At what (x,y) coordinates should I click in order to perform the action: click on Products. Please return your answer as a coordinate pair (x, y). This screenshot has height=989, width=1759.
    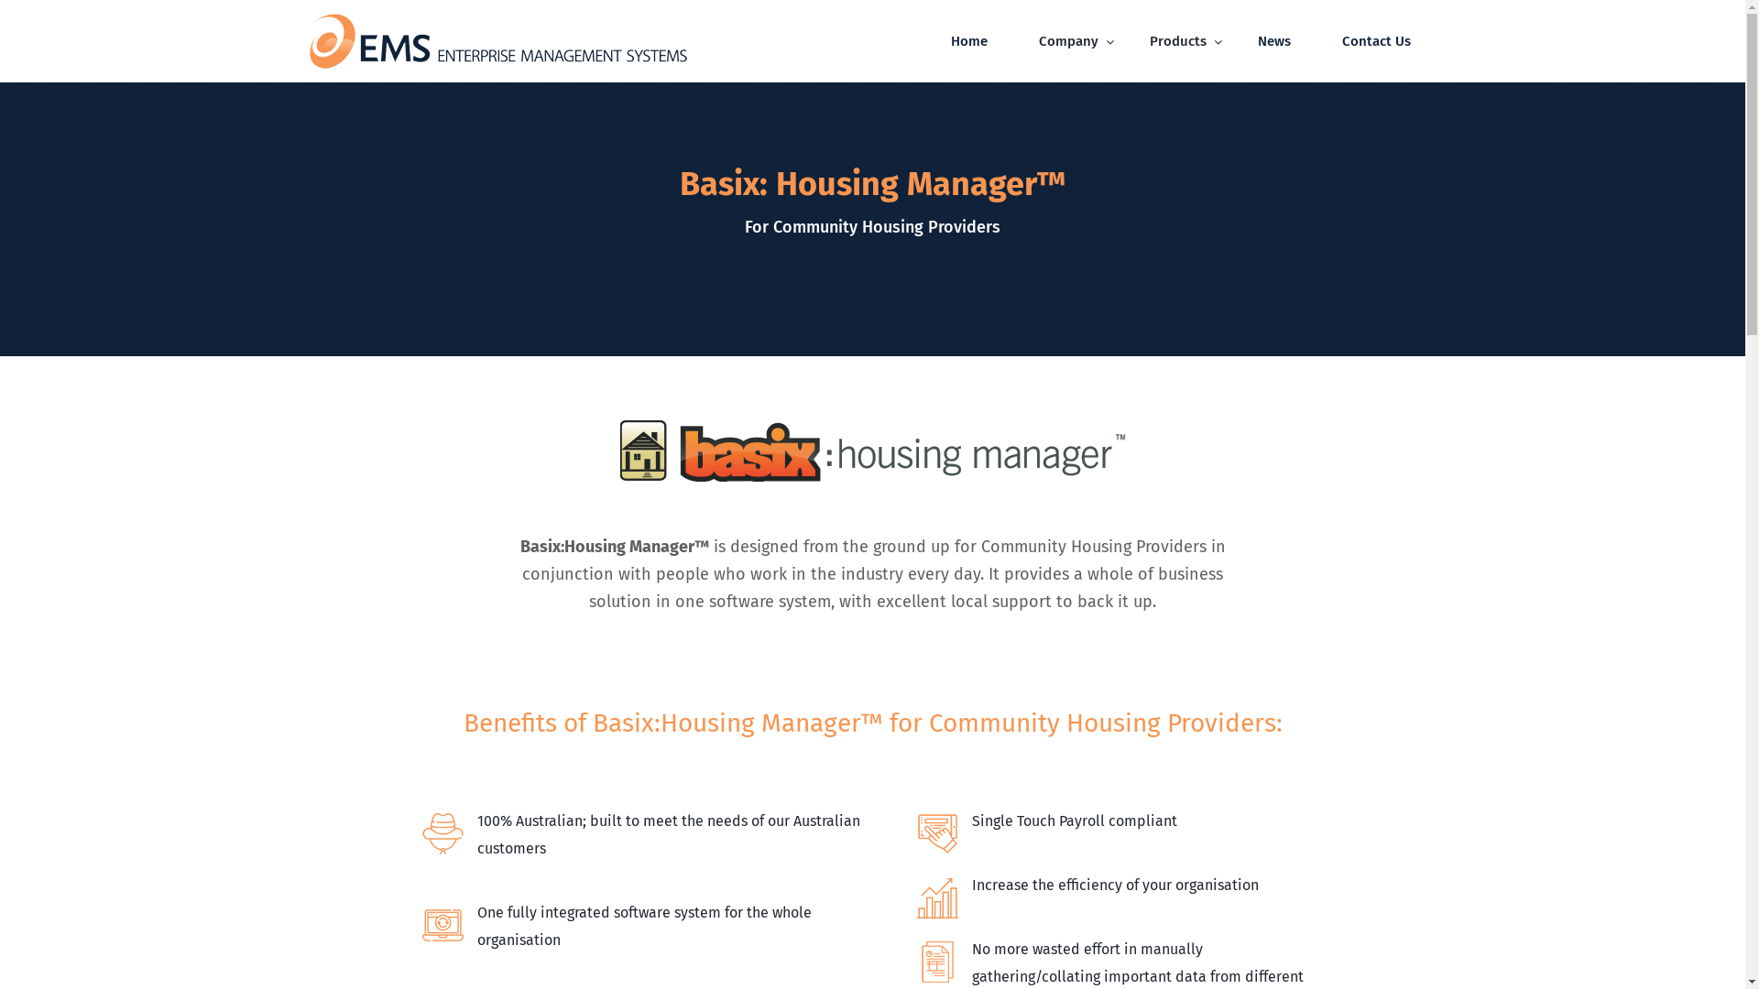
    Looking at the image, I should click on (1177, 41).